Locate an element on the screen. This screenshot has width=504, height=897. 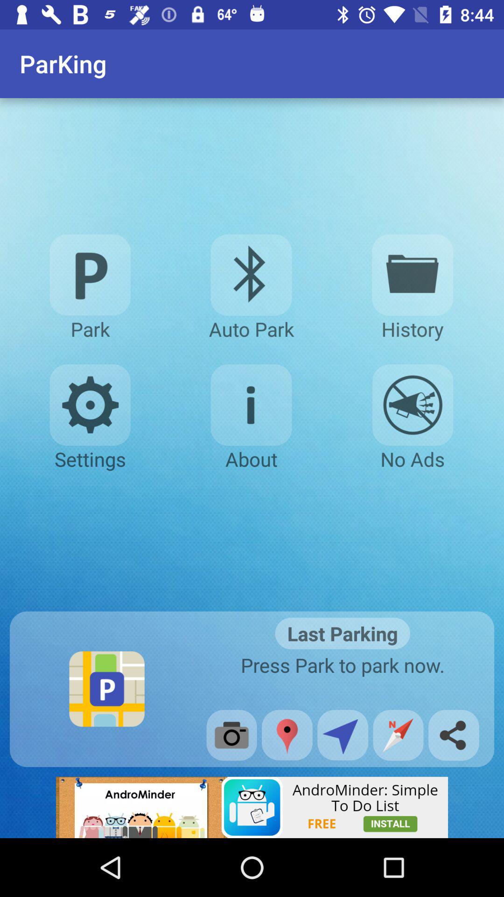
go to history is located at coordinates (413, 275).